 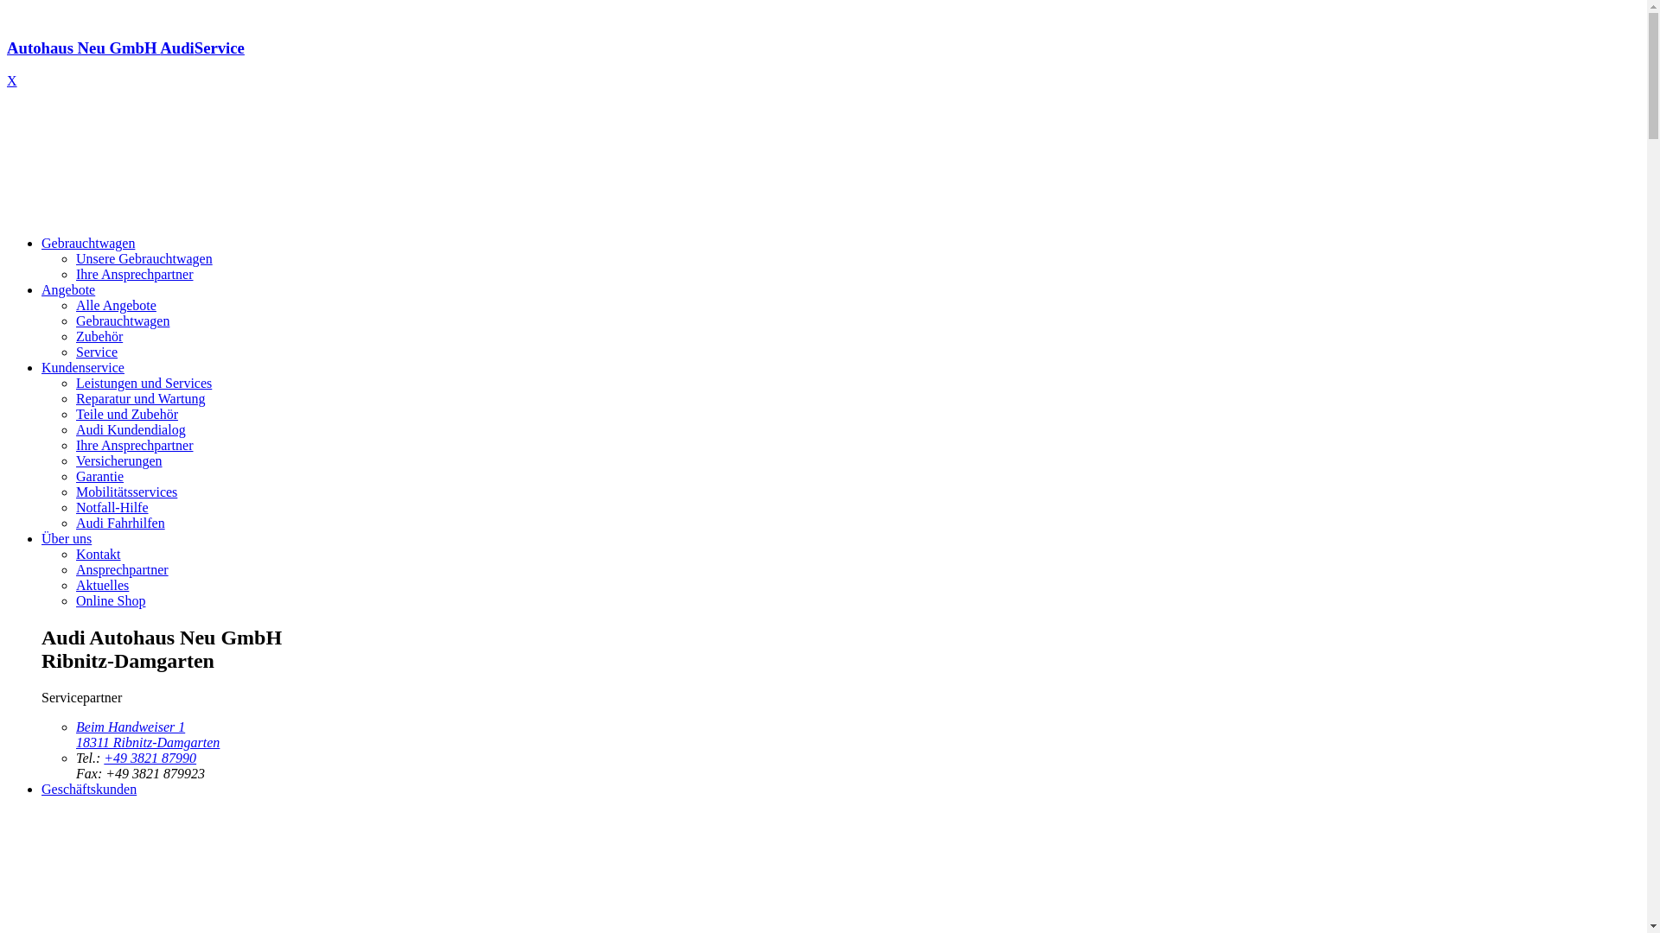 I want to click on Unsere Gebrauchtwagen, so click(x=144, y=259).